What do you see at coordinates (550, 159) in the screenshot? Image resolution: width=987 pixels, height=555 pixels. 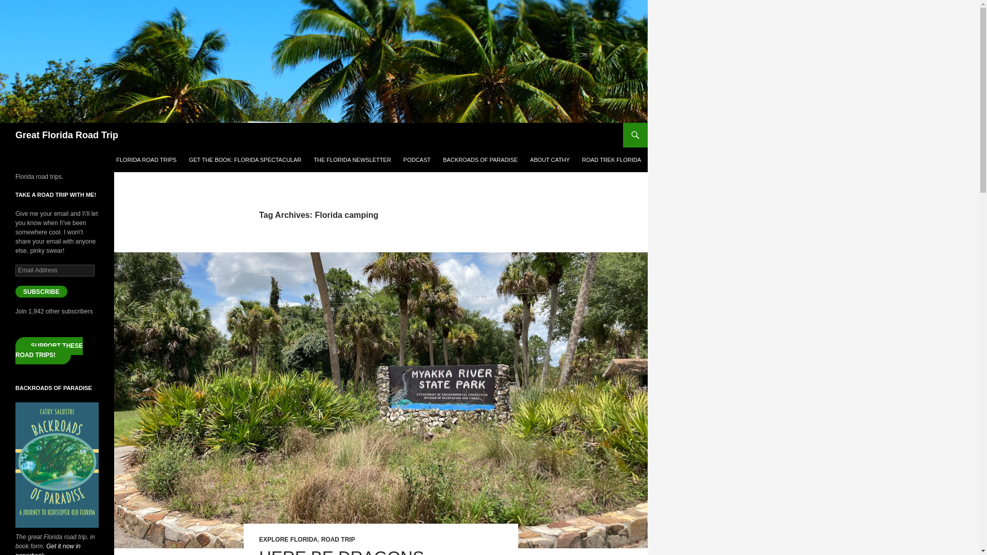 I see `ABOUT CATHY` at bounding box center [550, 159].